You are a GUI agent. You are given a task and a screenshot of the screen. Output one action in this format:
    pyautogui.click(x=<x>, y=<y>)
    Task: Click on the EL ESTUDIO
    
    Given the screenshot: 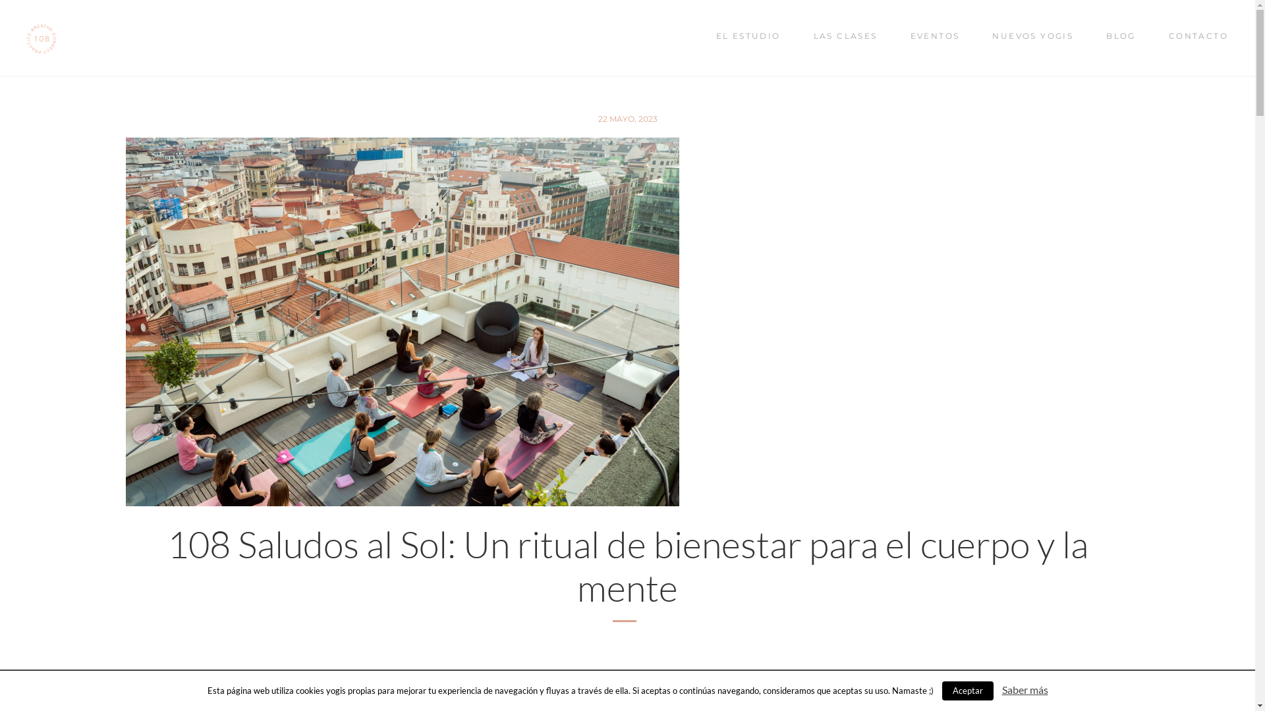 What is the action you would take?
    pyautogui.click(x=748, y=36)
    